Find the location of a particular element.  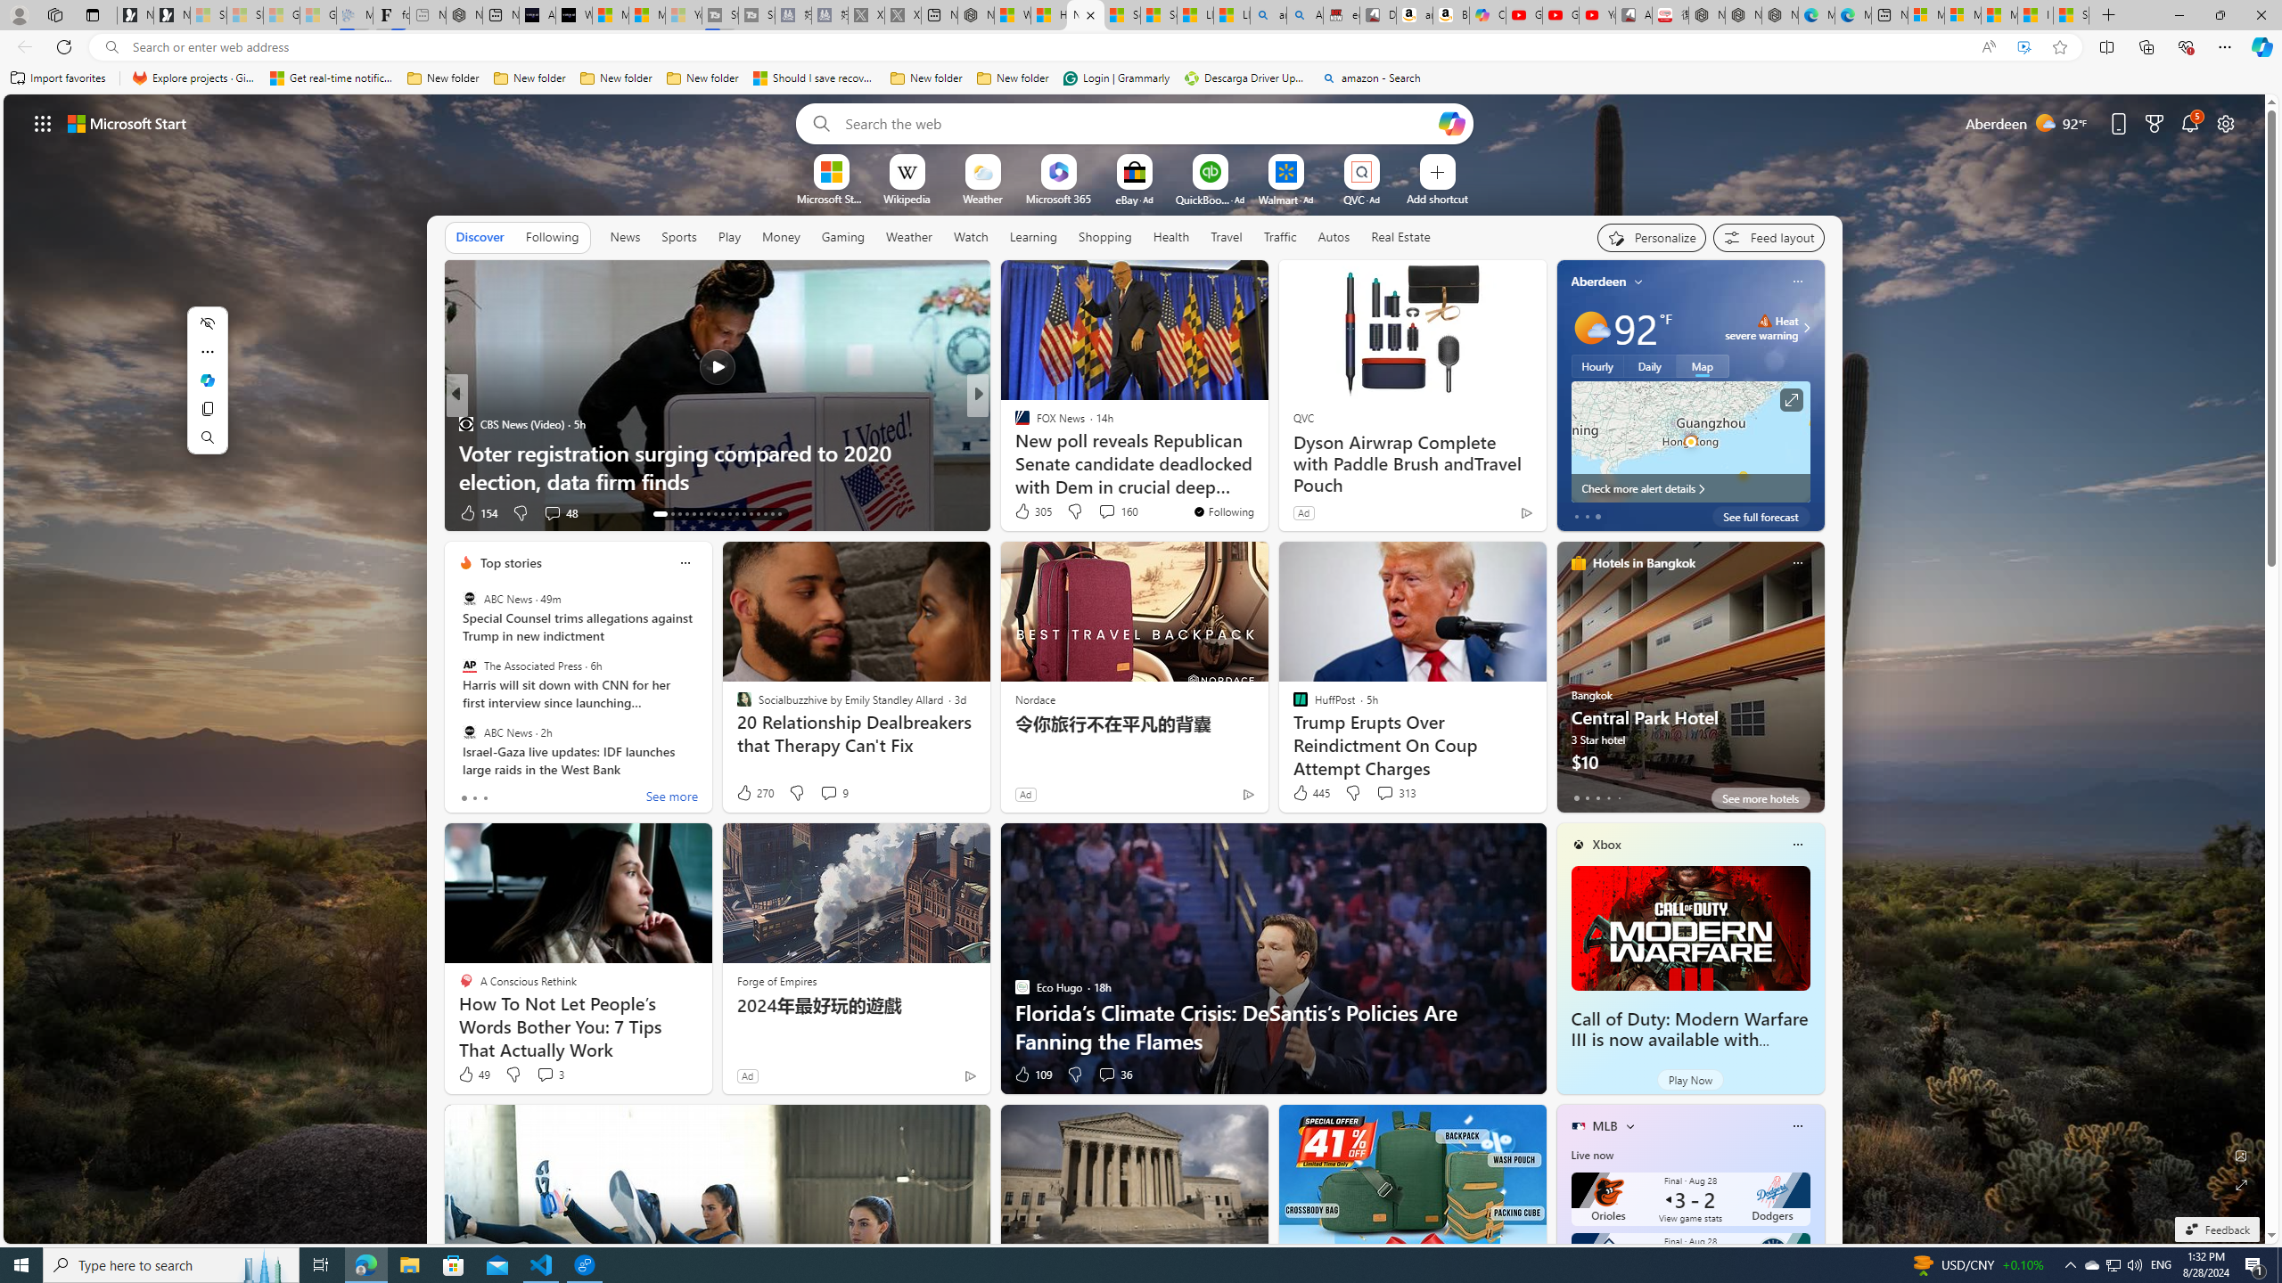

Tom's Guide is located at coordinates (1014, 452).